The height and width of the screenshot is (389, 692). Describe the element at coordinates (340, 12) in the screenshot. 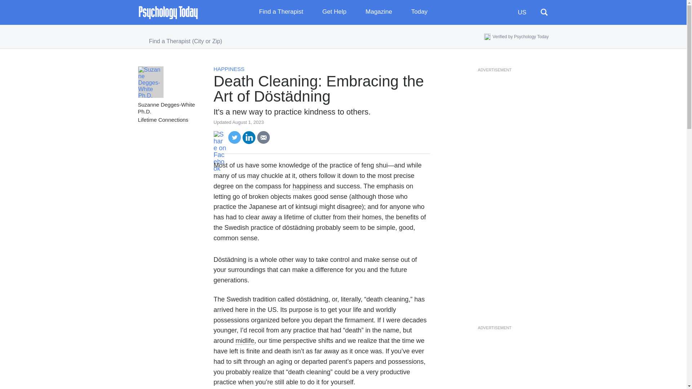

I see `Get Help` at that location.